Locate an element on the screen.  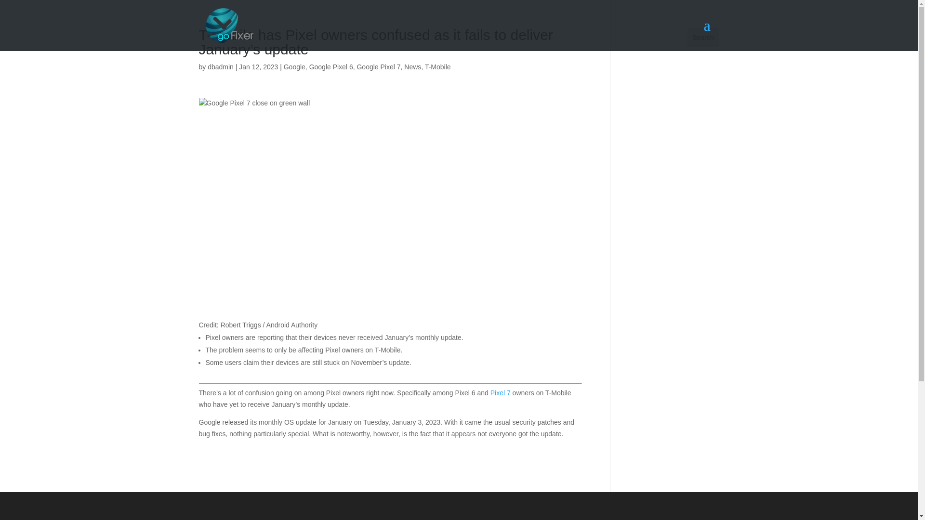
Search is located at coordinates (703, 38).